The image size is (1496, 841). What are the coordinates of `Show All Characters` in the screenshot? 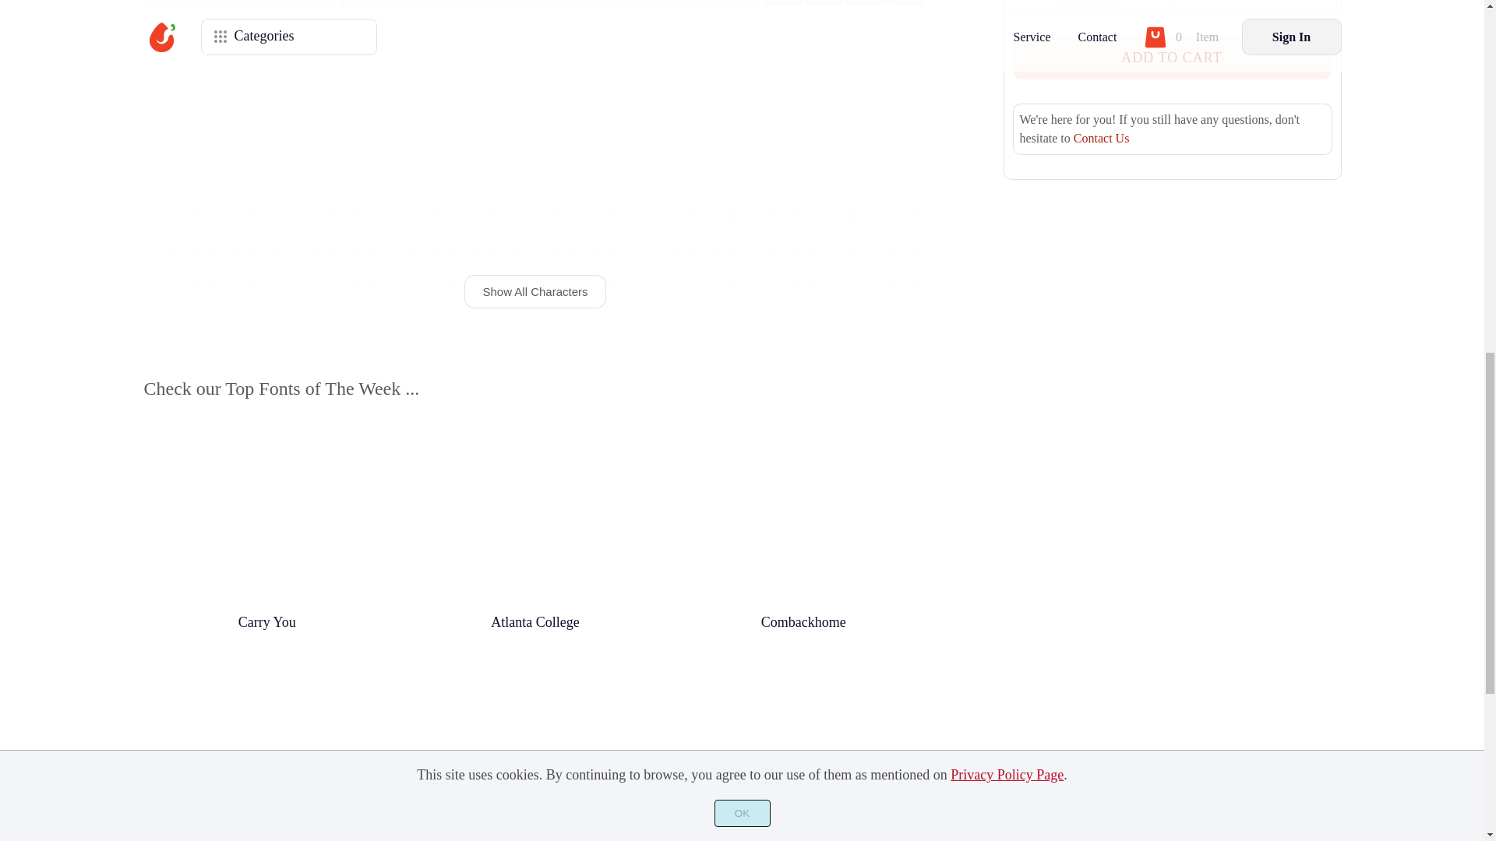 It's located at (535, 291).